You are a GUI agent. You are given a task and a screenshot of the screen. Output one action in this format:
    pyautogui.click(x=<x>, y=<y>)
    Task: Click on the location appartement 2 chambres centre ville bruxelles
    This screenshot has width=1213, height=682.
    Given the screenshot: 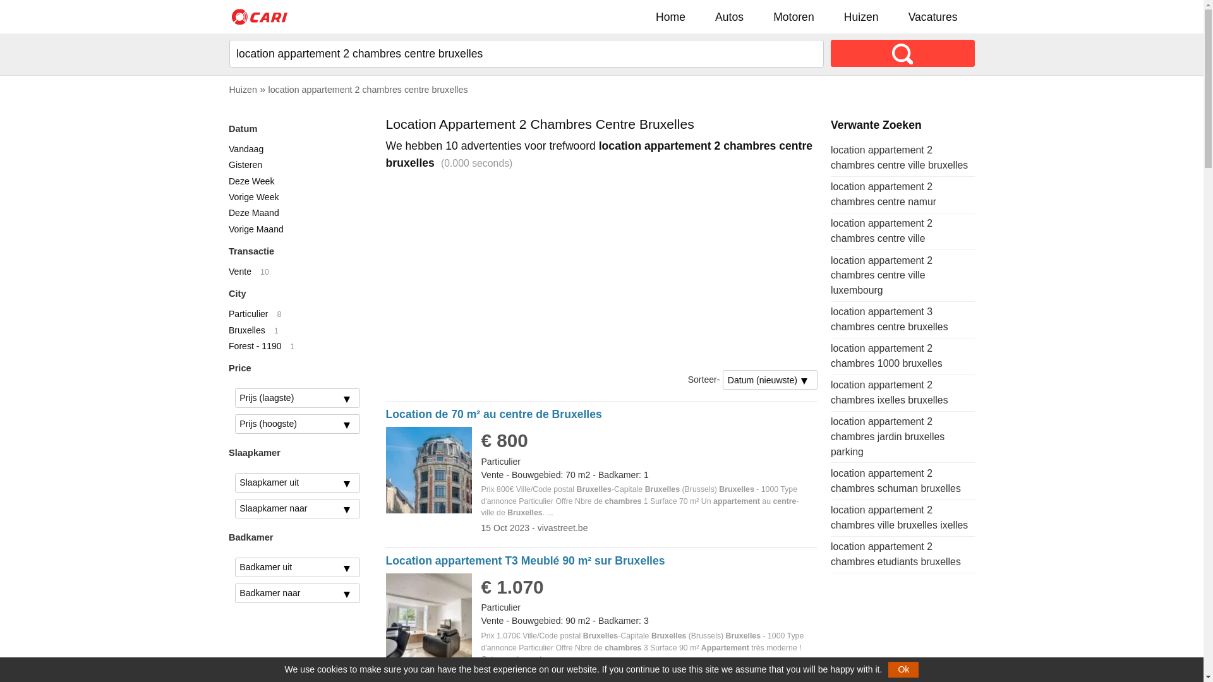 What is the action you would take?
    pyautogui.click(x=900, y=158)
    